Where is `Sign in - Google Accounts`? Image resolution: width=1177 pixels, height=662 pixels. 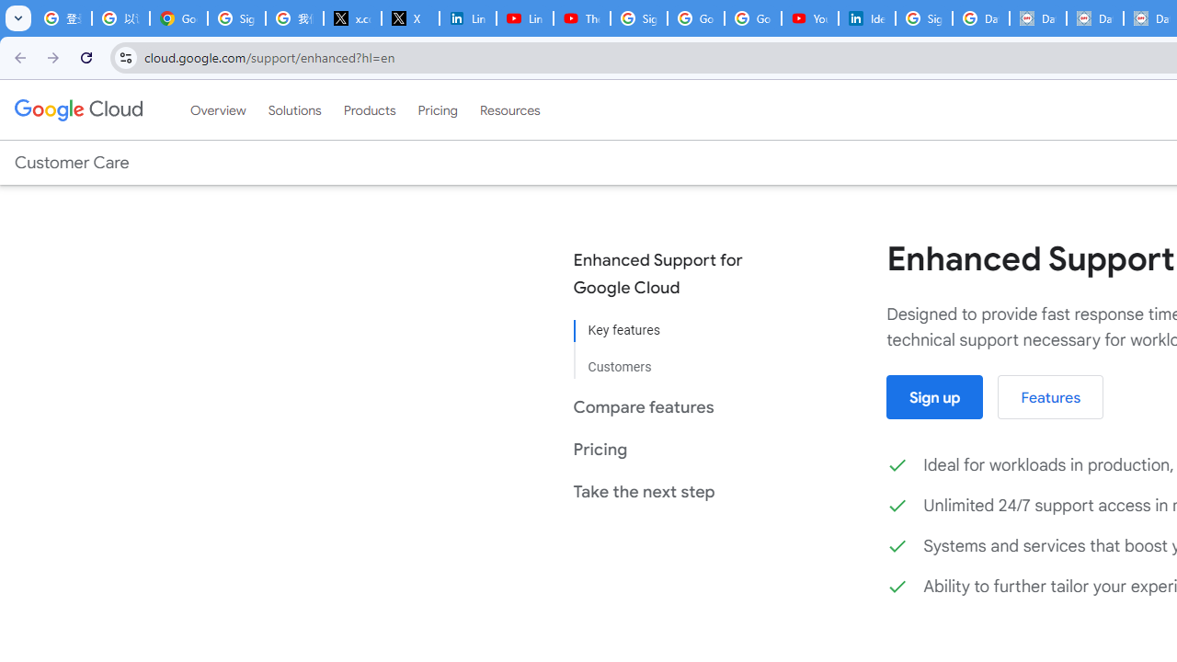
Sign in - Google Accounts is located at coordinates (923, 18).